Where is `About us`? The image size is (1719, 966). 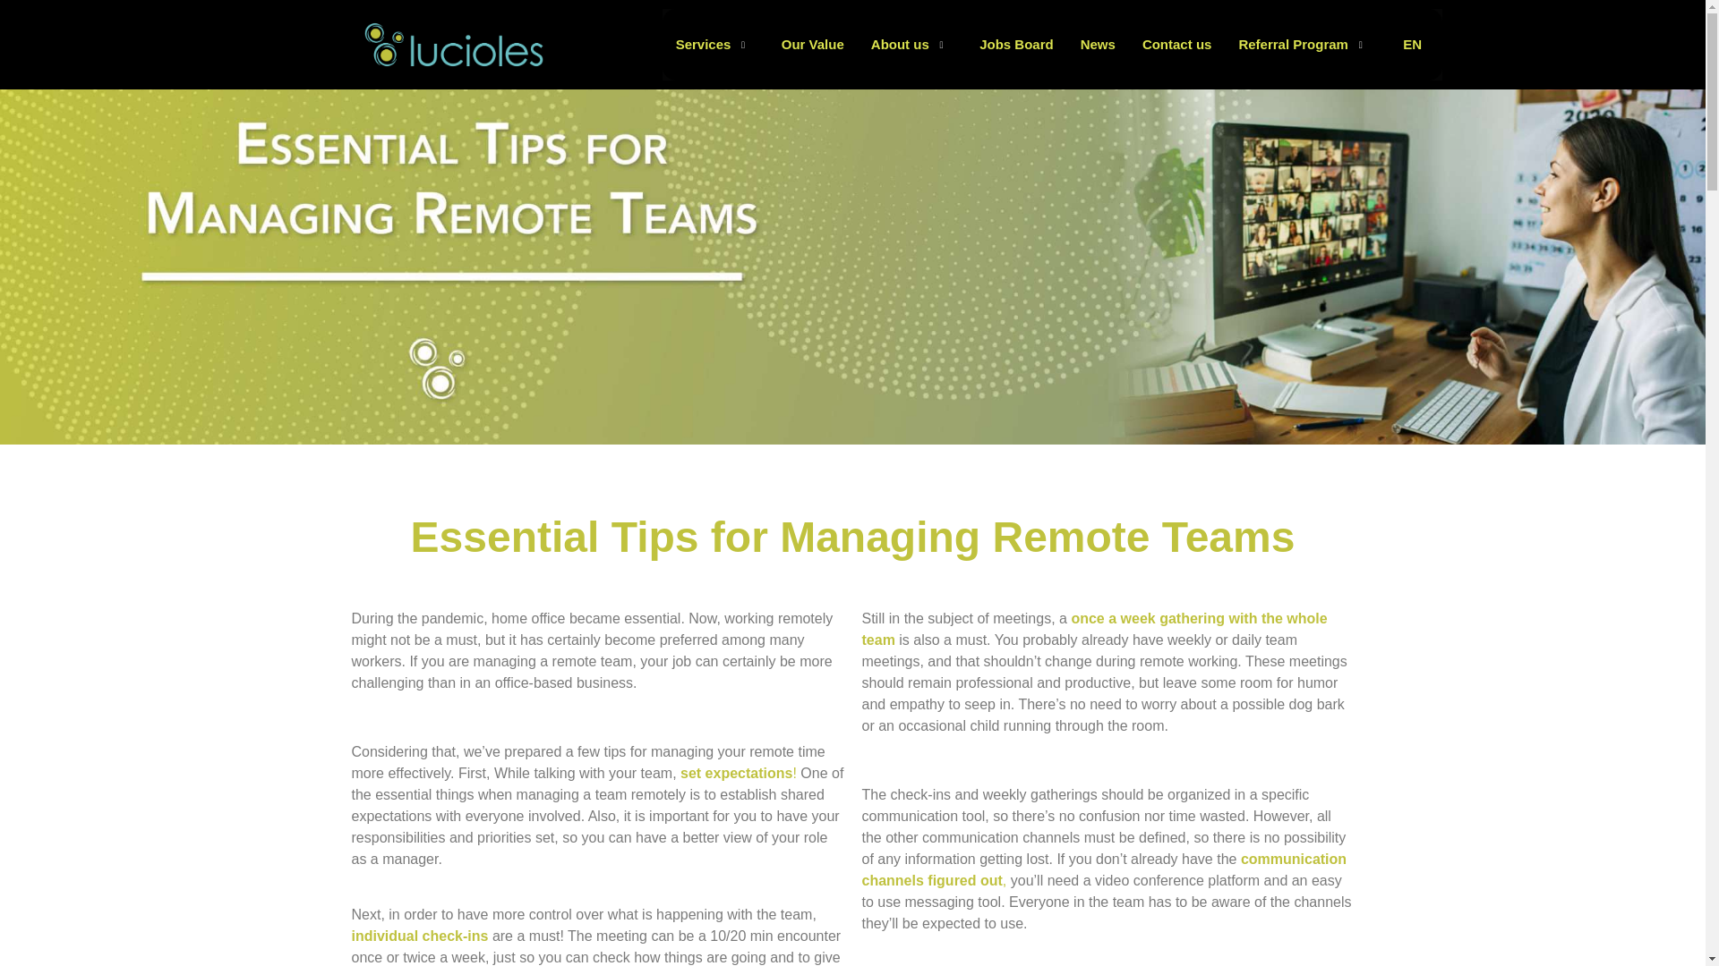 About us is located at coordinates (911, 44).